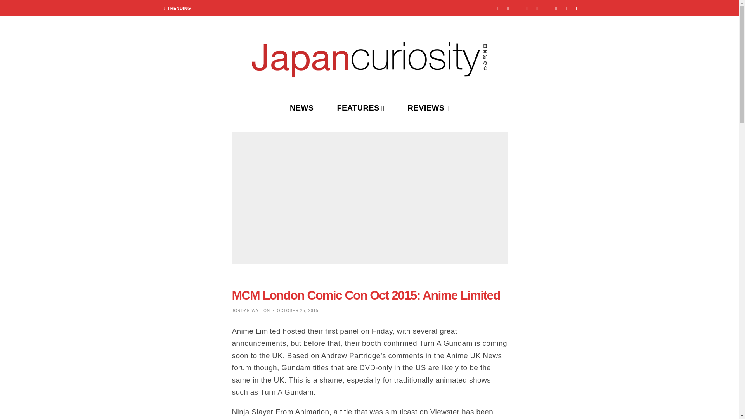  Describe the element at coordinates (302, 108) in the screenshot. I see `NEWS` at that location.